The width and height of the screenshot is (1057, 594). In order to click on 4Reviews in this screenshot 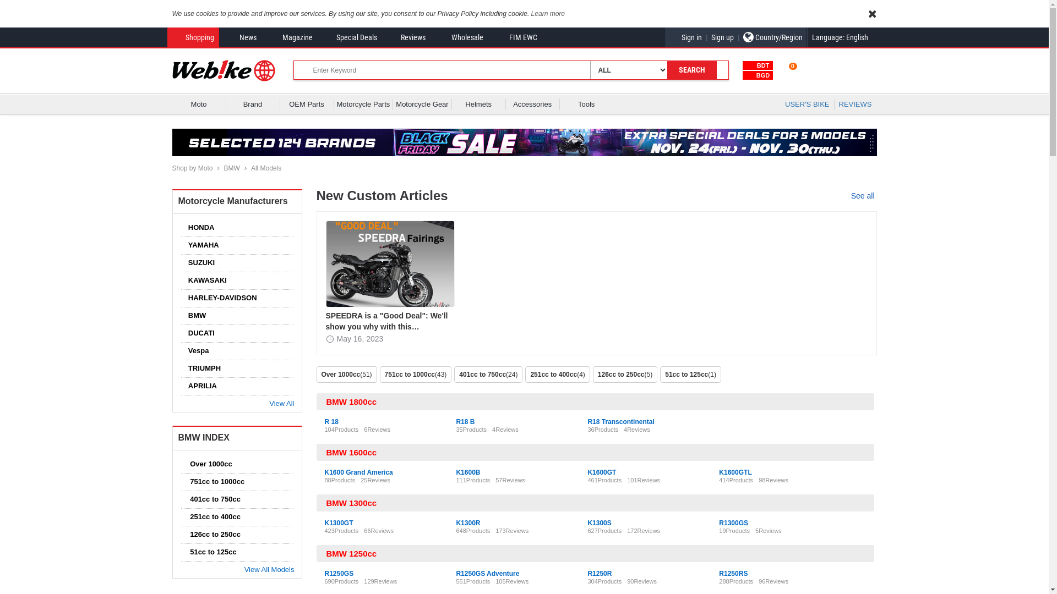, I will do `click(505, 430)`.